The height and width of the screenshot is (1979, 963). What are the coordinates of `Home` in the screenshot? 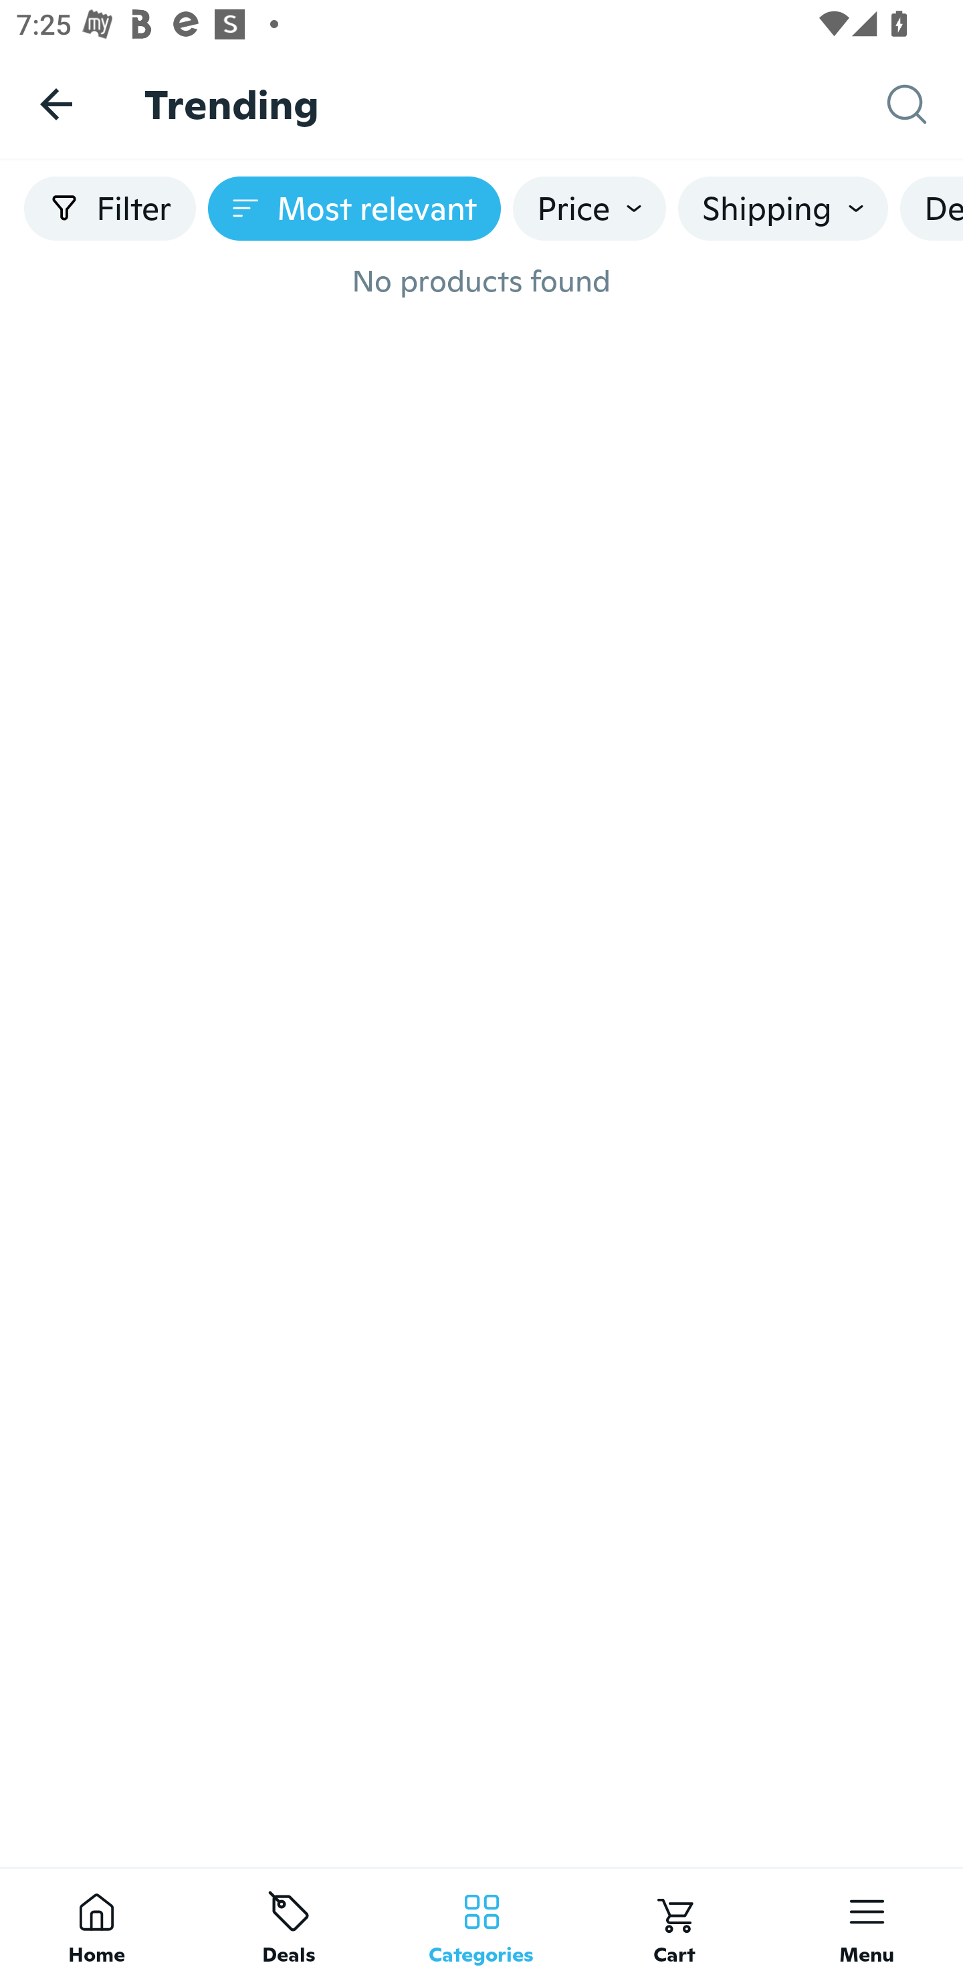 It's located at (96, 1923).